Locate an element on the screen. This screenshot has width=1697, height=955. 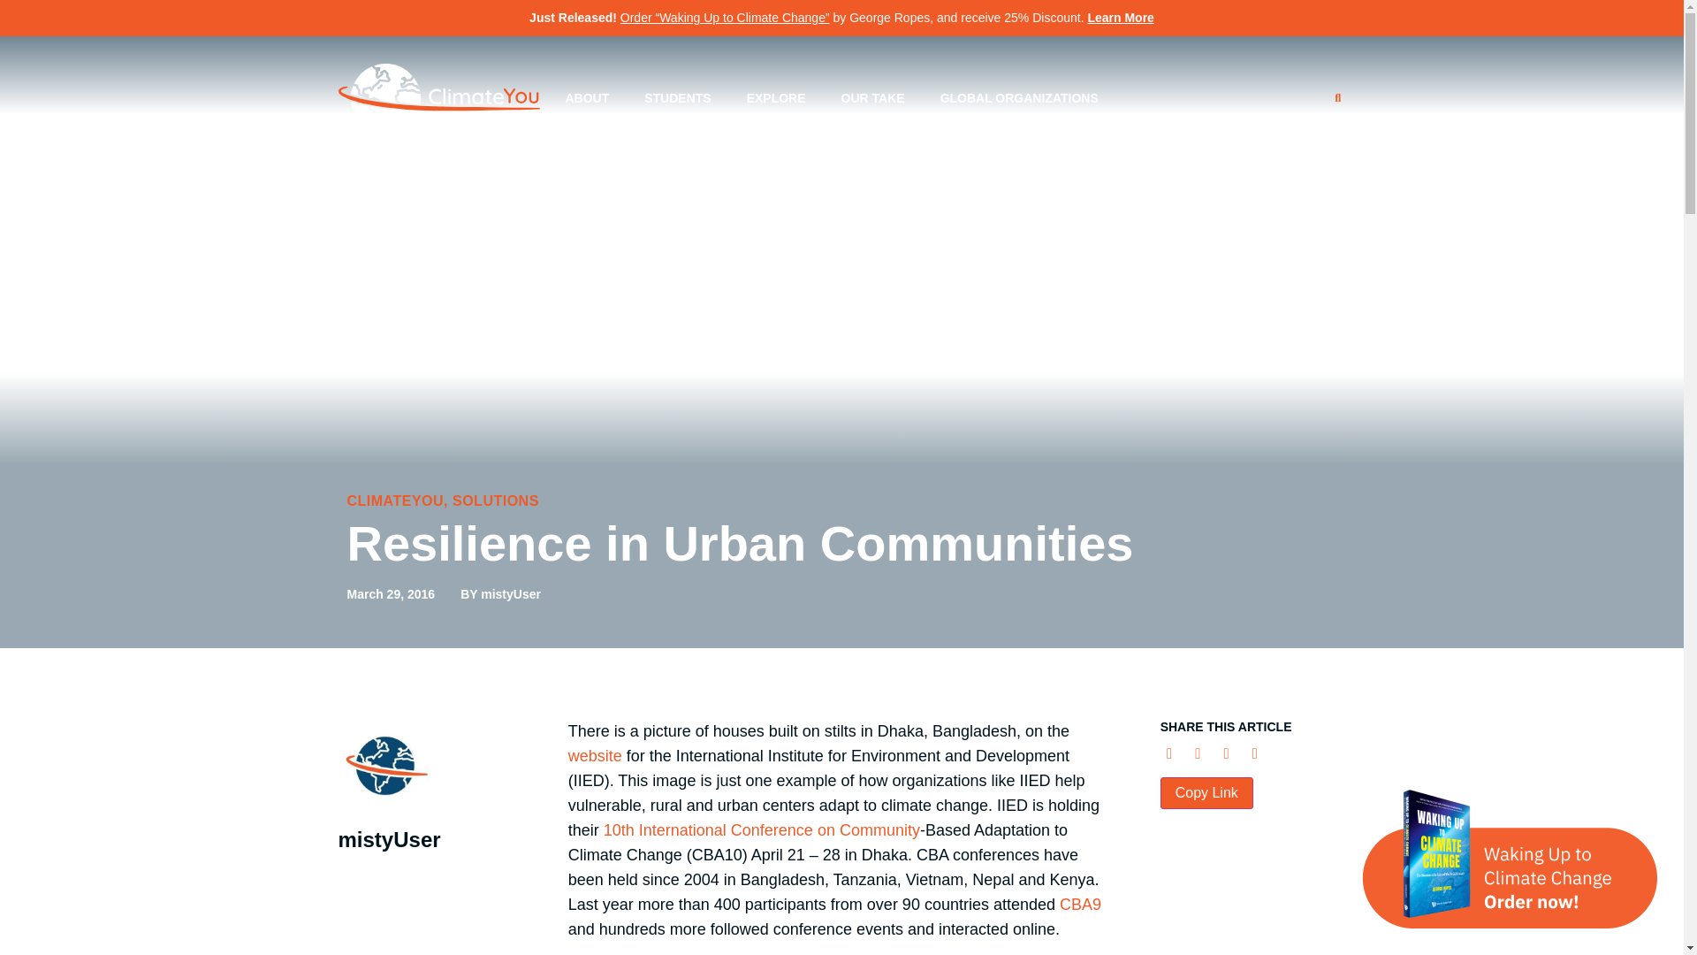
BY mistyUser is located at coordinates (500, 594).